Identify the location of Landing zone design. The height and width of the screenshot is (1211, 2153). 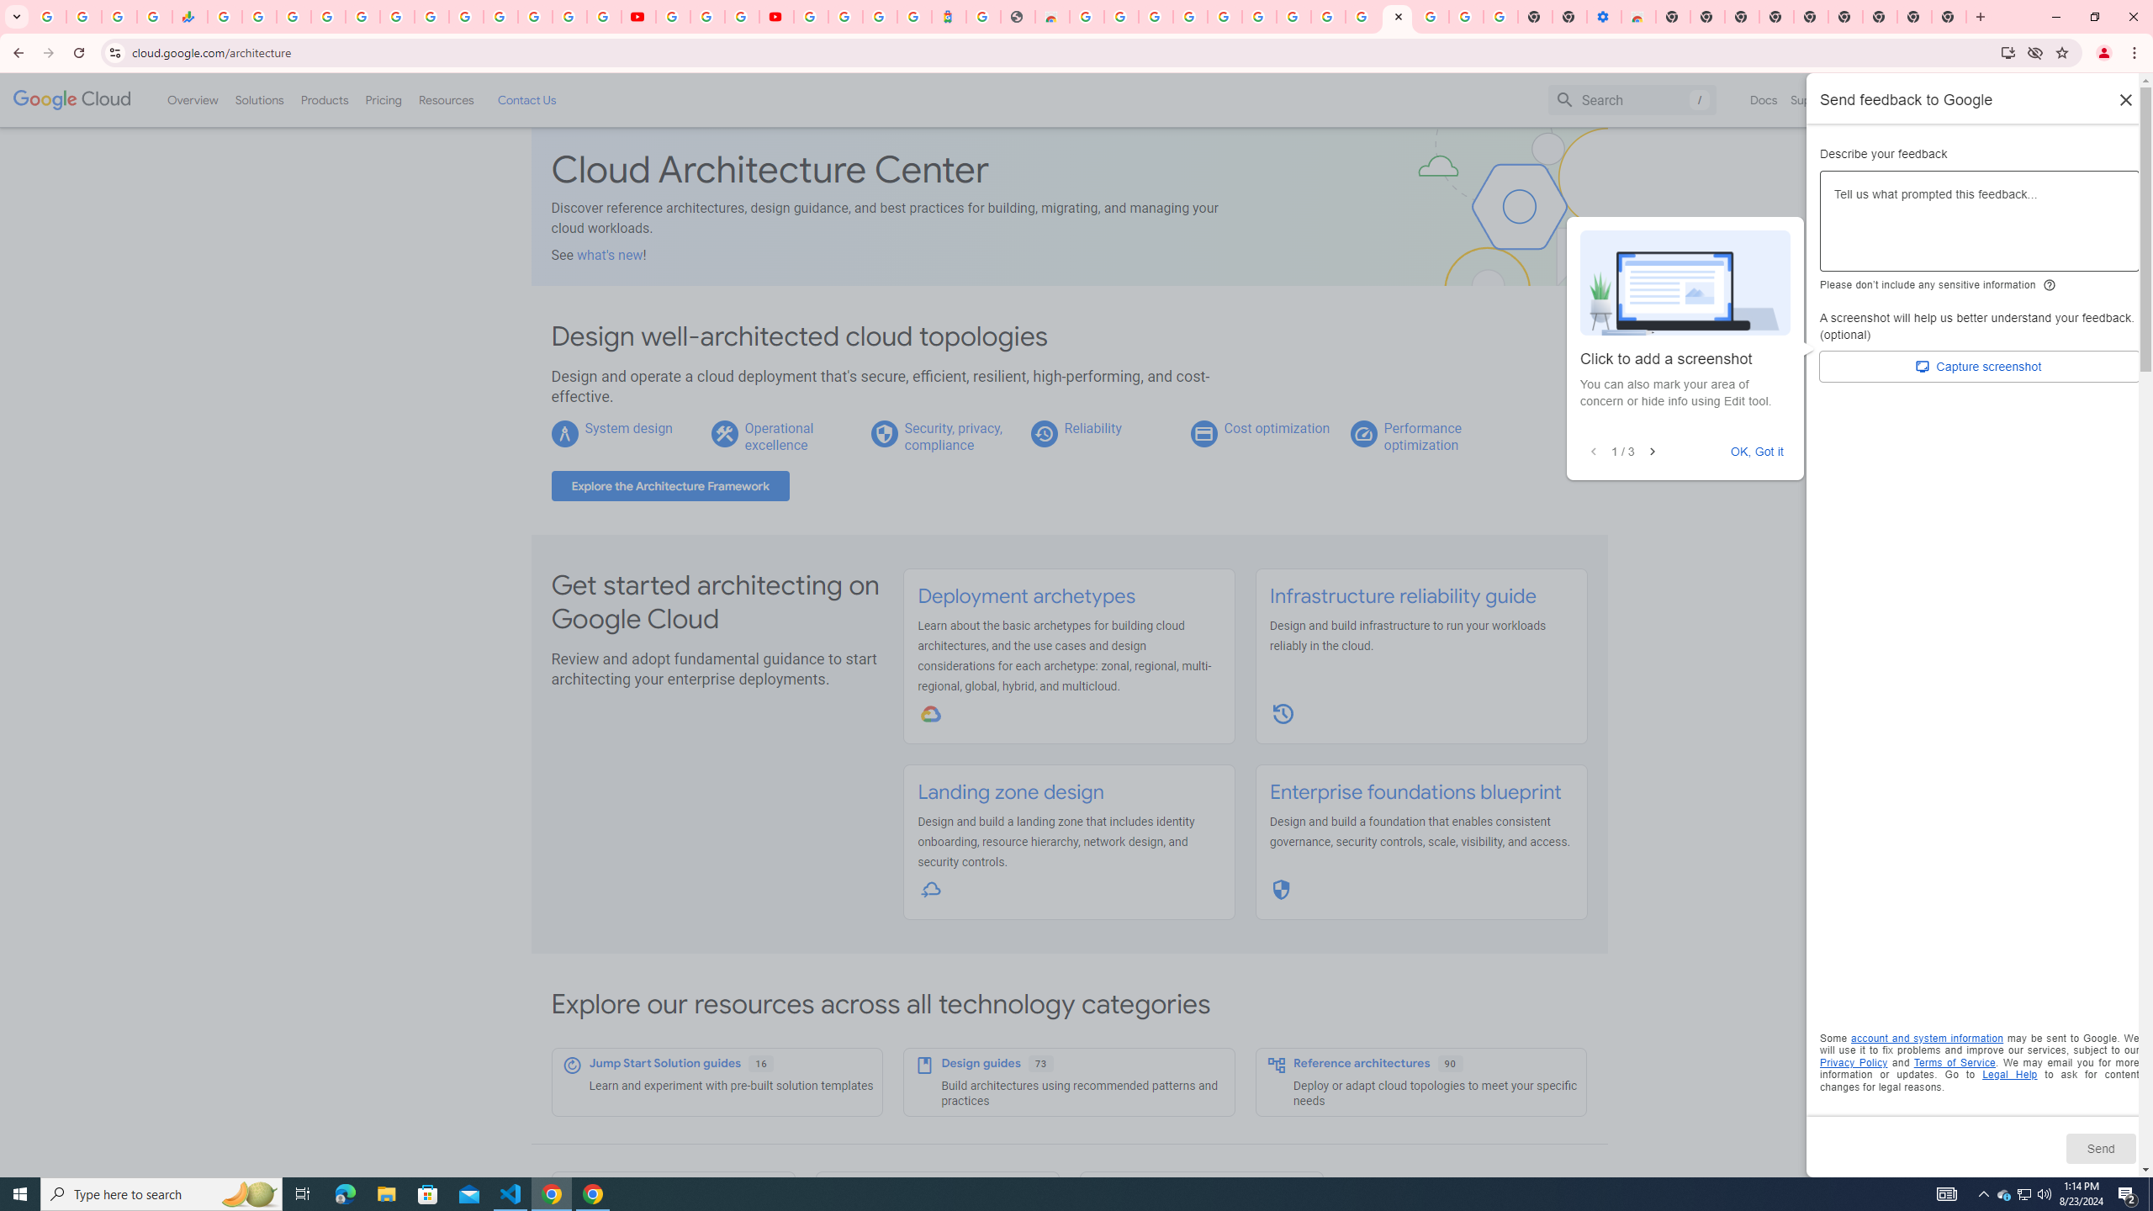
(1011, 792).